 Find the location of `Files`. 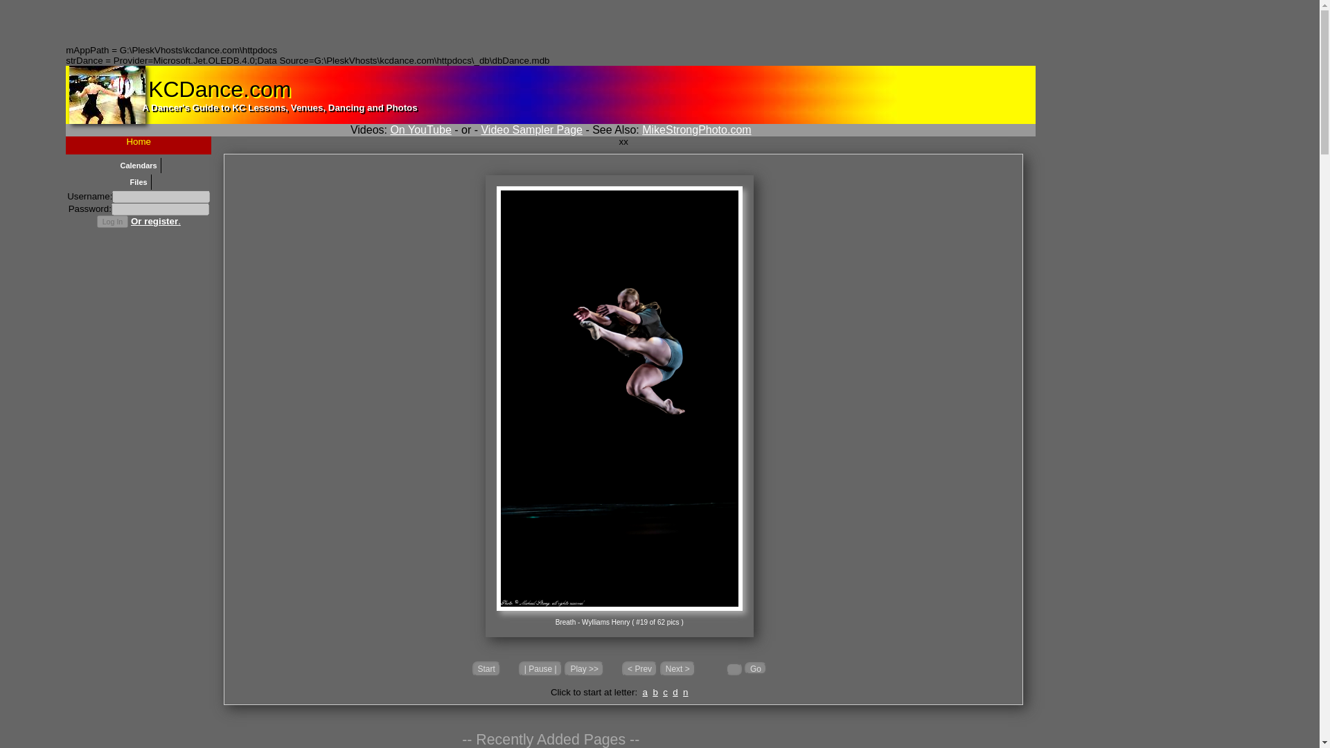

Files is located at coordinates (139, 181).